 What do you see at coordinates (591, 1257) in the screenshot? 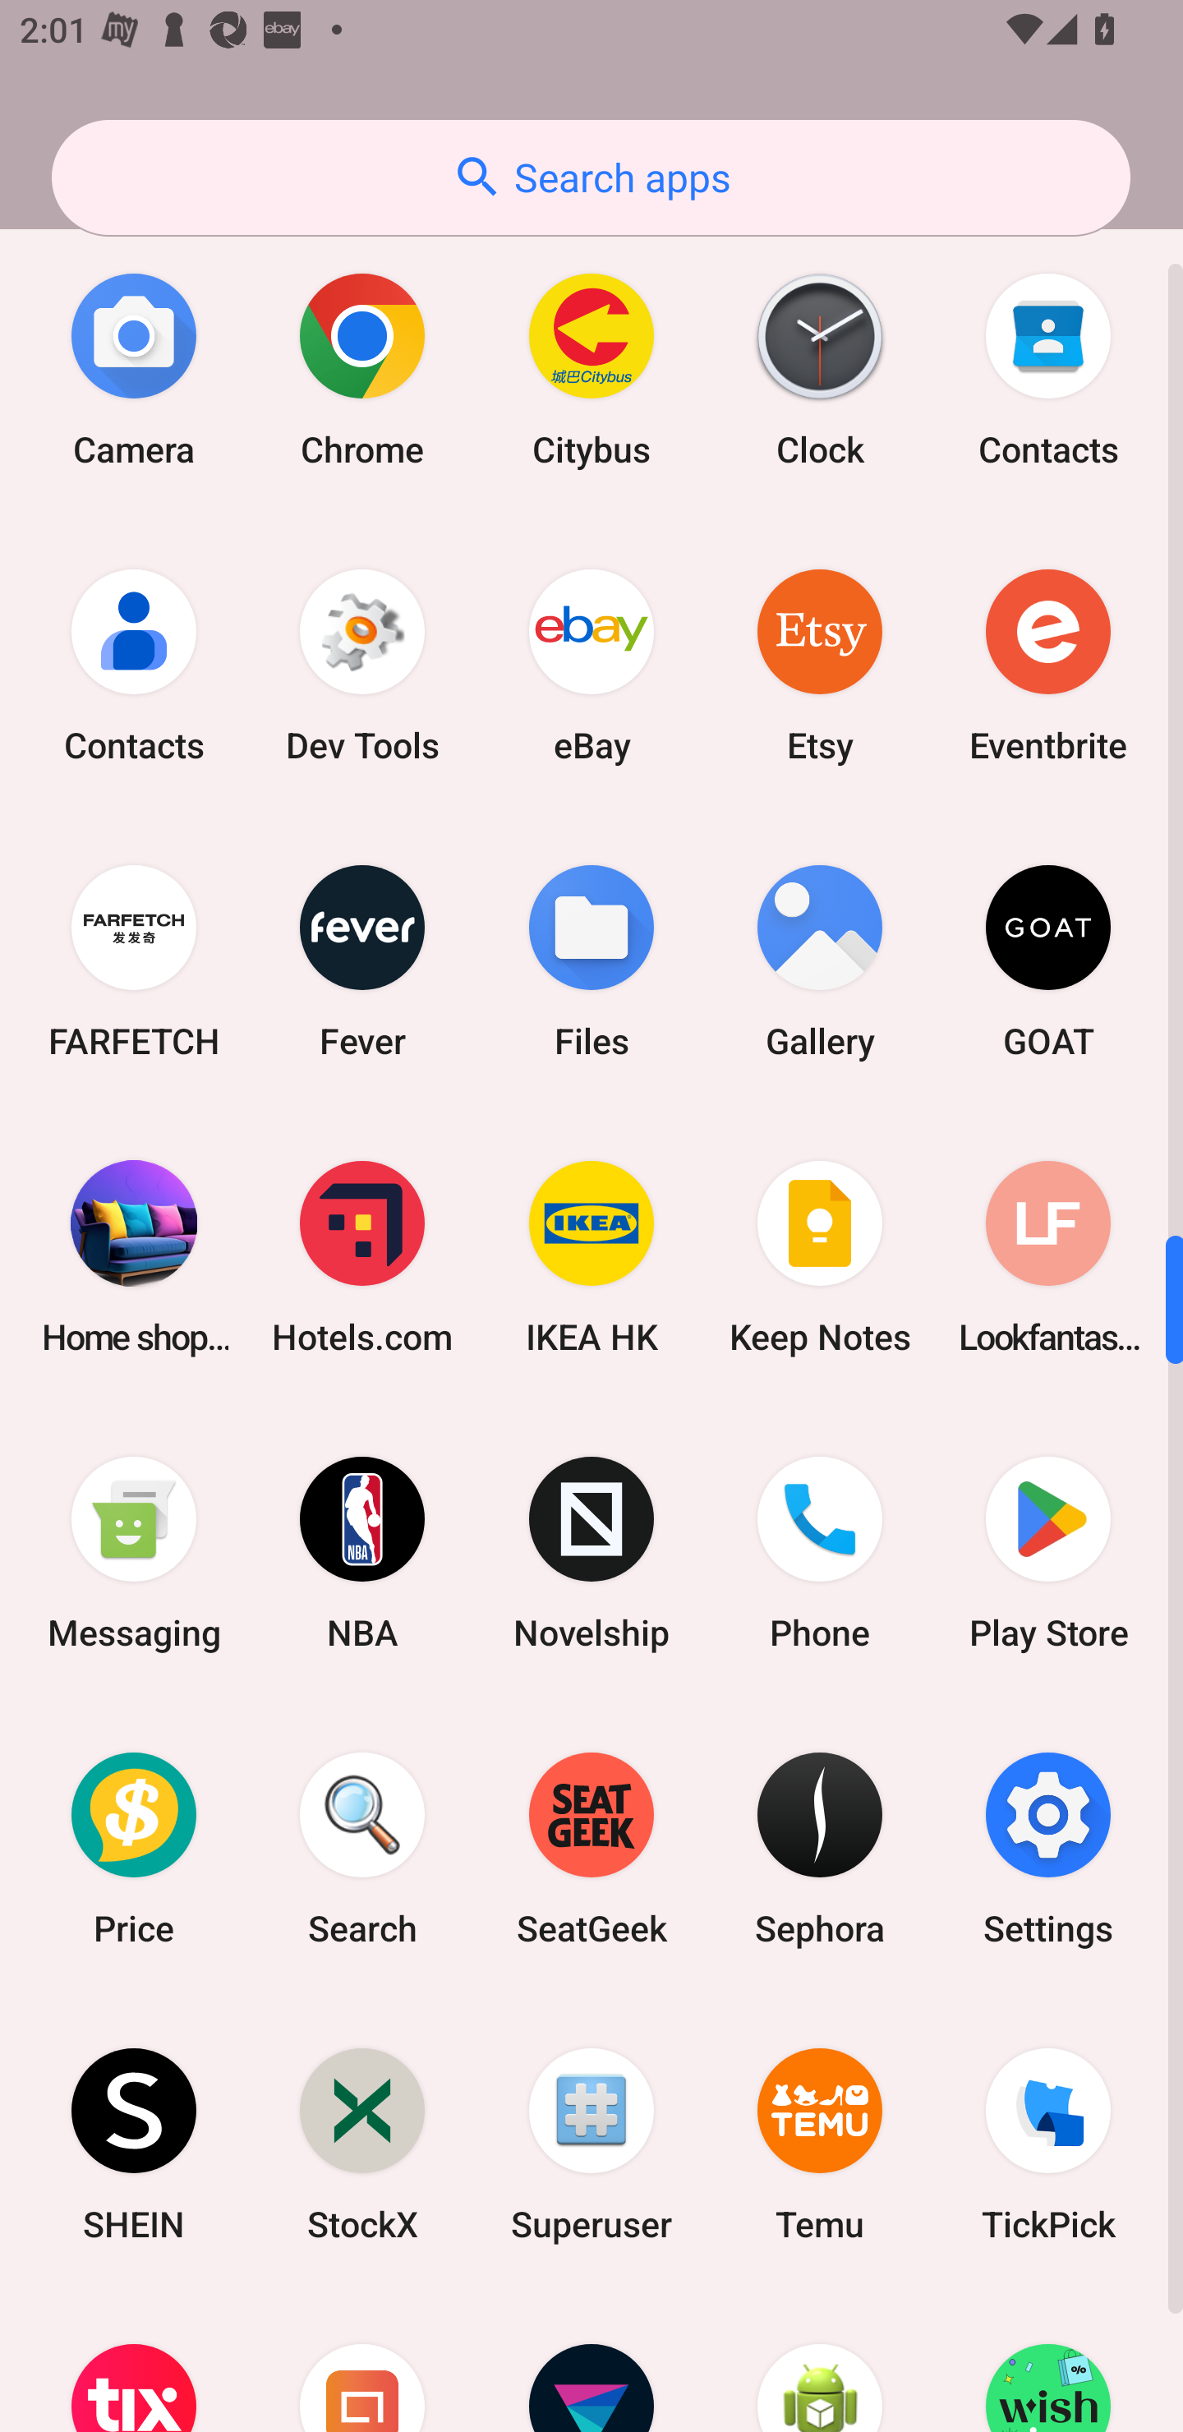
I see `IKEA HK` at bounding box center [591, 1257].